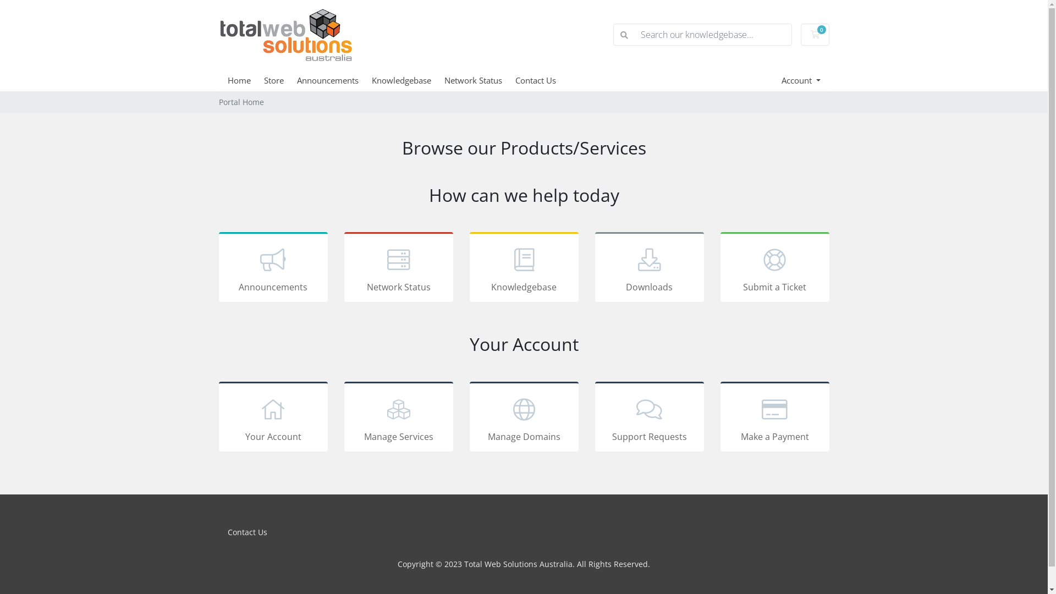 The height and width of the screenshot is (594, 1056). What do you see at coordinates (801, 80) in the screenshot?
I see `Account` at bounding box center [801, 80].